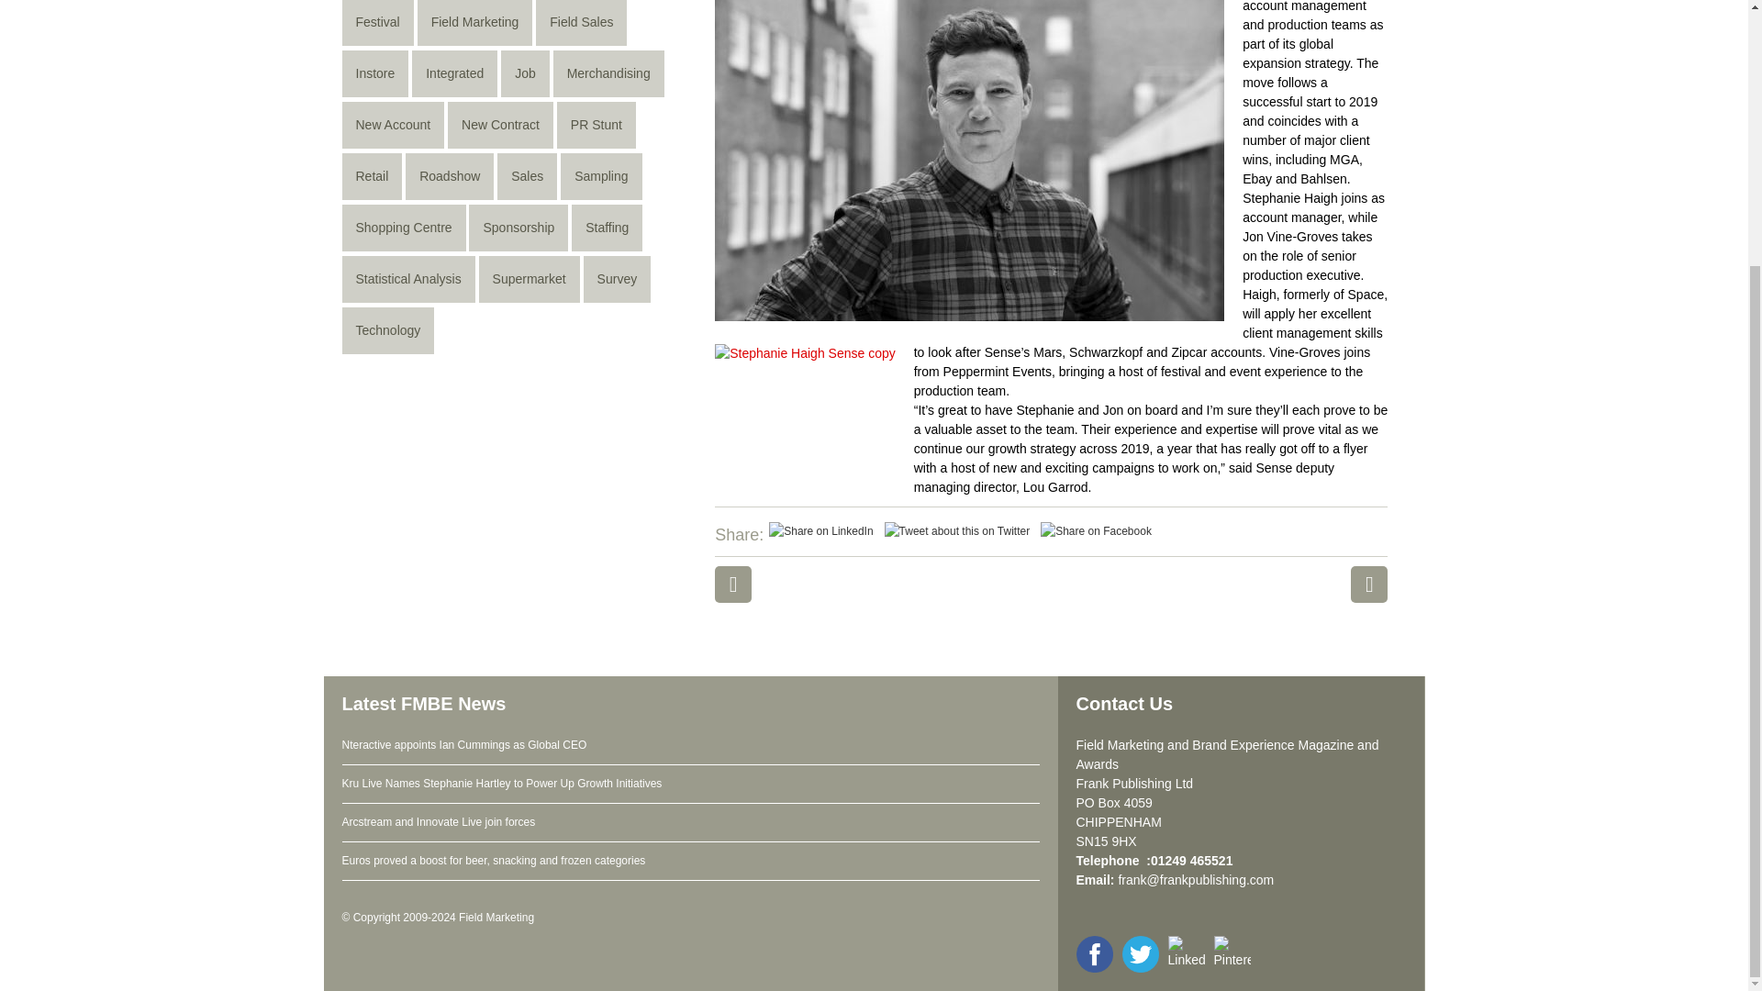 The width and height of the screenshot is (1762, 991). What do you see at coordinates (957, 531) in the screenshot?
I see `Twitter` at bounding box center [957, 531].